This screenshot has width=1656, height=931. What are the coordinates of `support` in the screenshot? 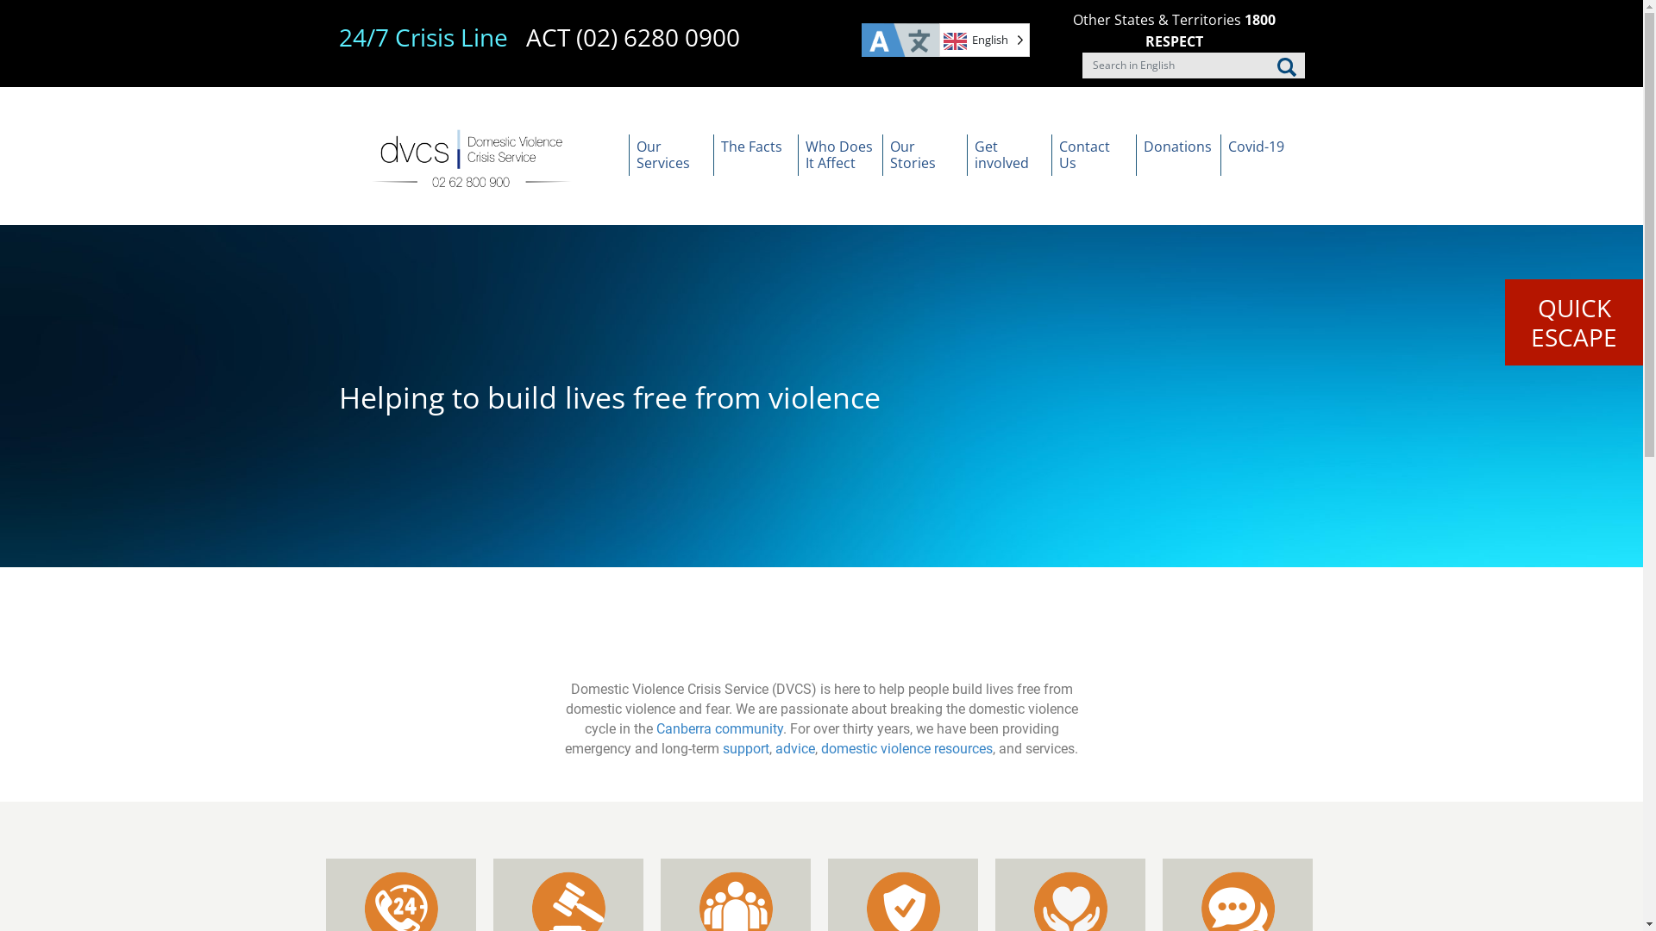 It's located at (746, 748).